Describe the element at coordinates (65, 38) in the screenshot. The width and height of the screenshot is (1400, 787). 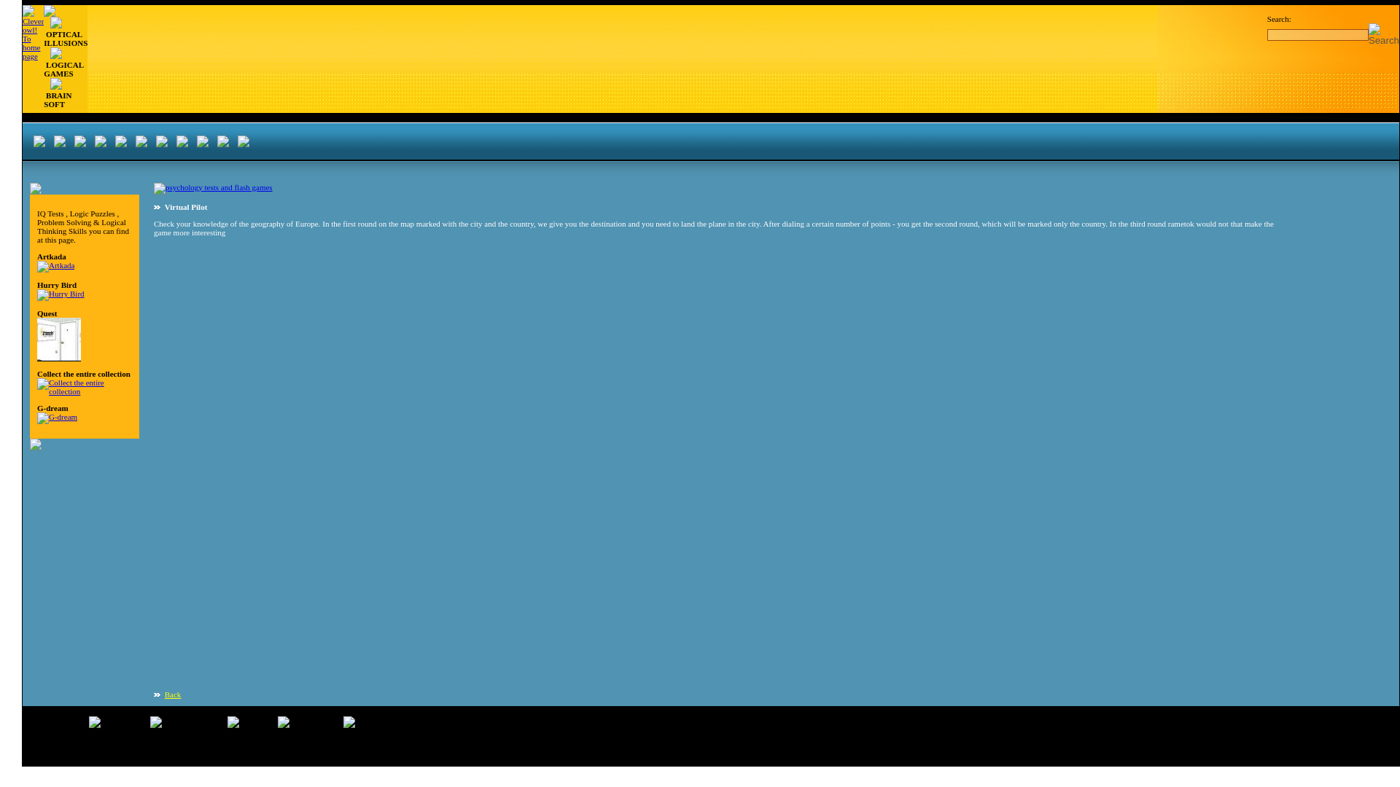
I see `OPTICAL ILLUSIONS` at that location.